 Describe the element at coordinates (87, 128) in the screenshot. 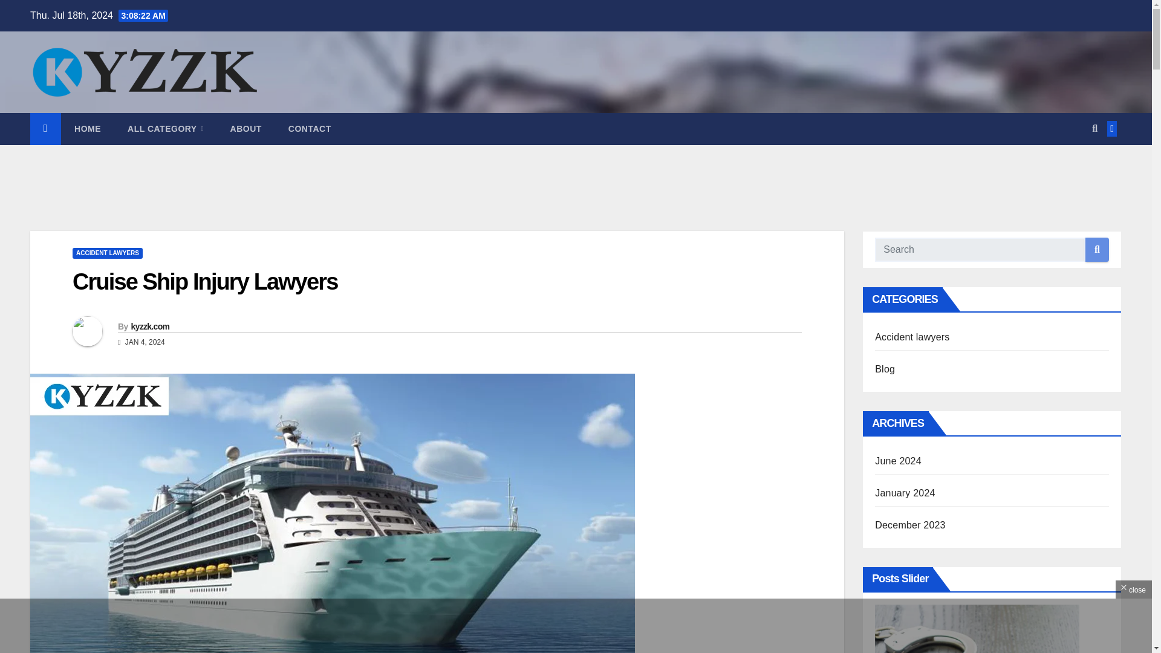

I see `Home` at that location.